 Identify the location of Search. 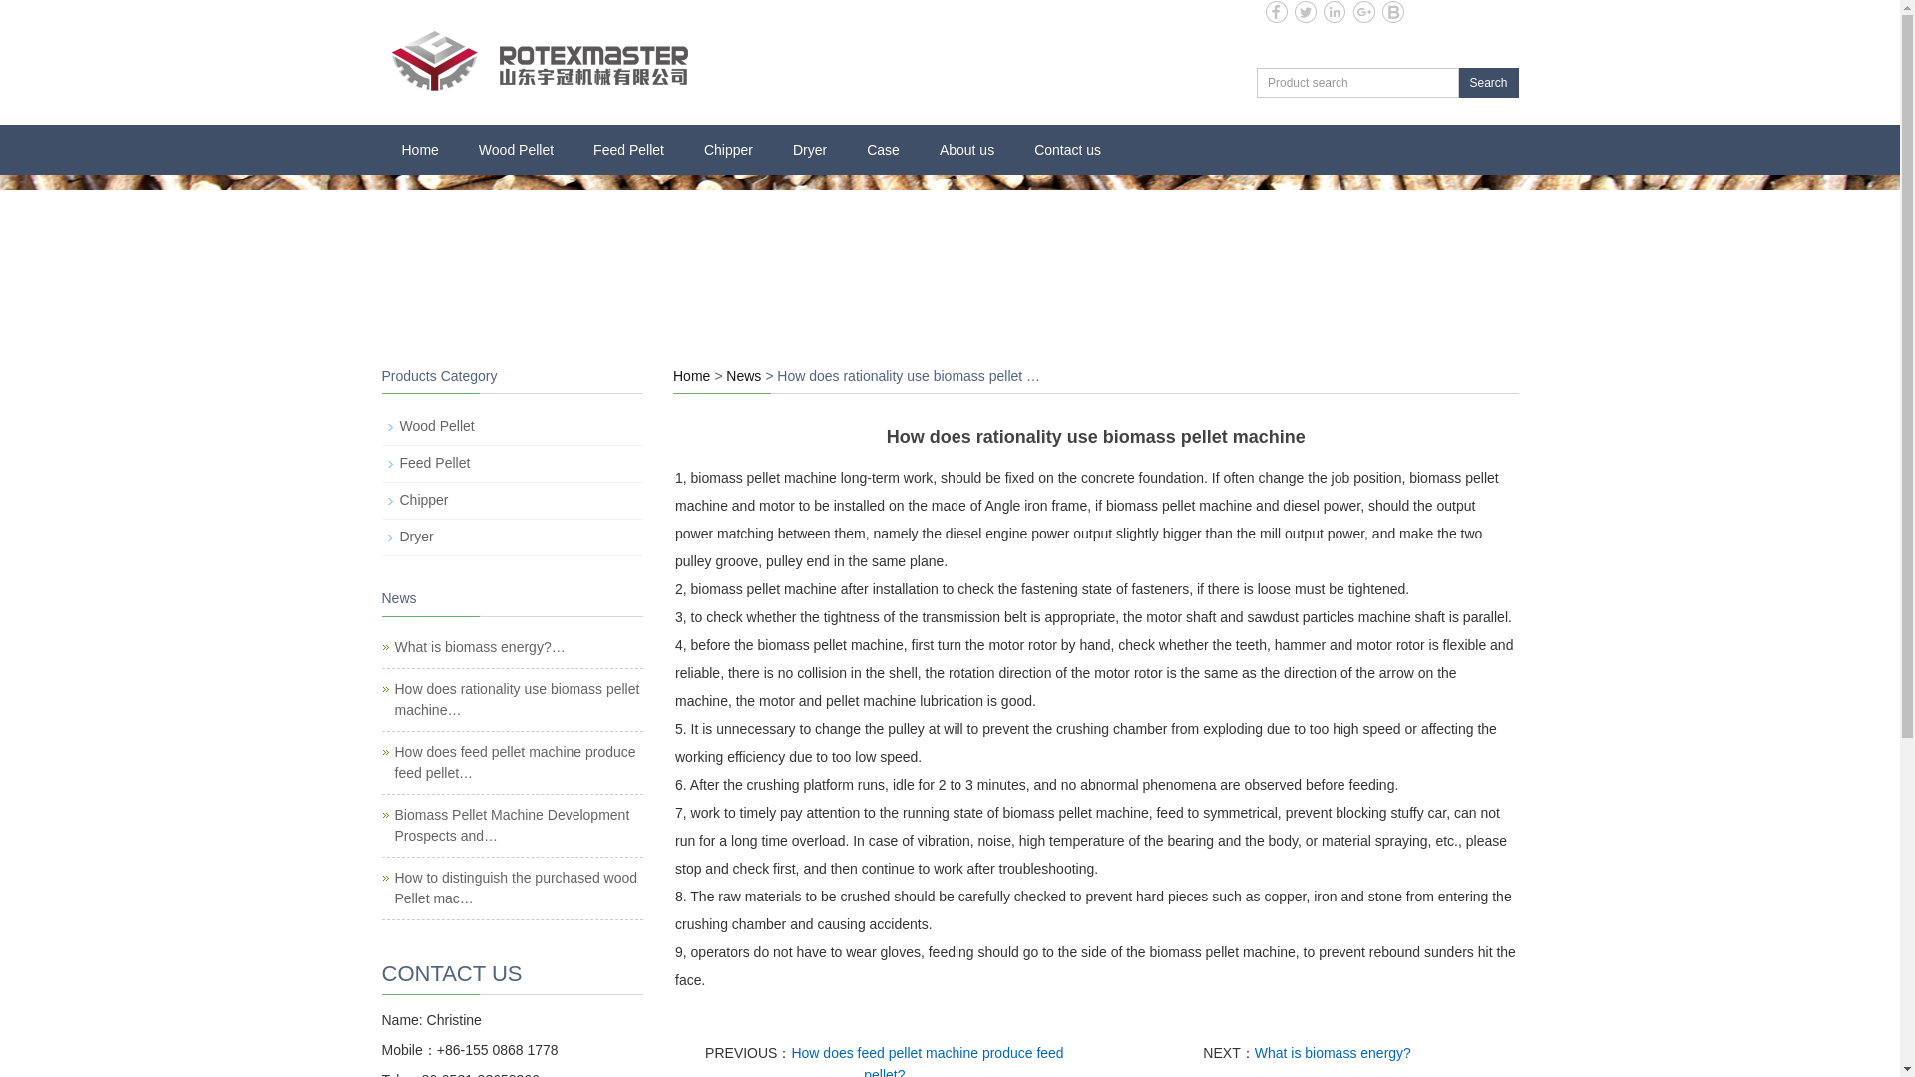
(1488, 83).